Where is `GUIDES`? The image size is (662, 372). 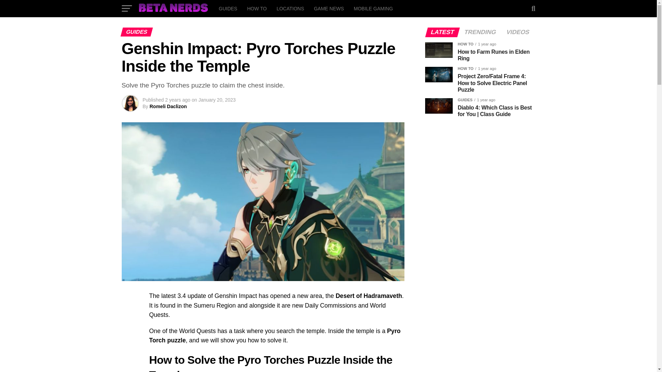 GUIDES is located at coordinates (228, 8).